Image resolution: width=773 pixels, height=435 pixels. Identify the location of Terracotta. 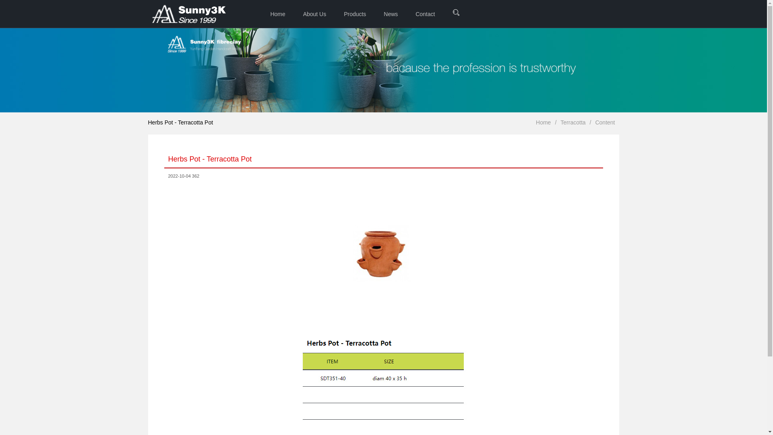
(573, 122).